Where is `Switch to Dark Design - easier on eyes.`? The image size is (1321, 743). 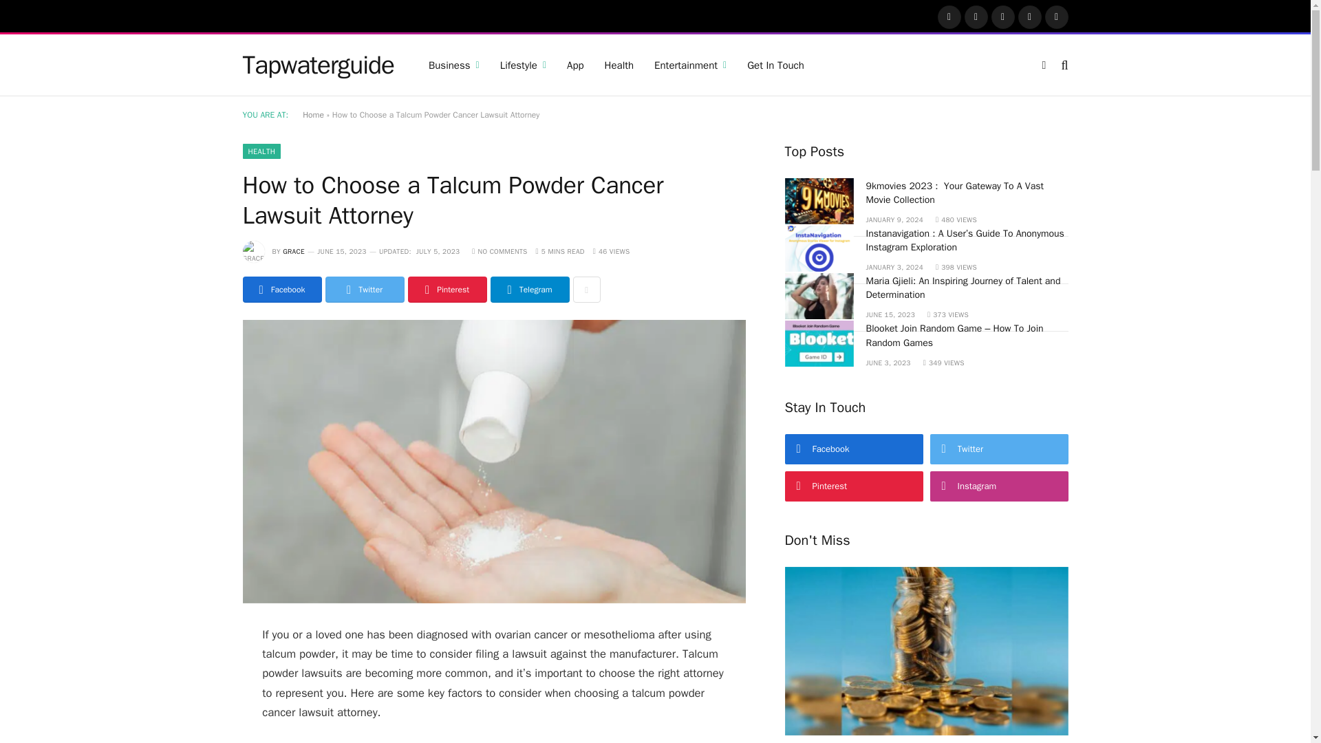 Switch to Dark Design - easier on eyes. is located at coordinates (1044, 65).